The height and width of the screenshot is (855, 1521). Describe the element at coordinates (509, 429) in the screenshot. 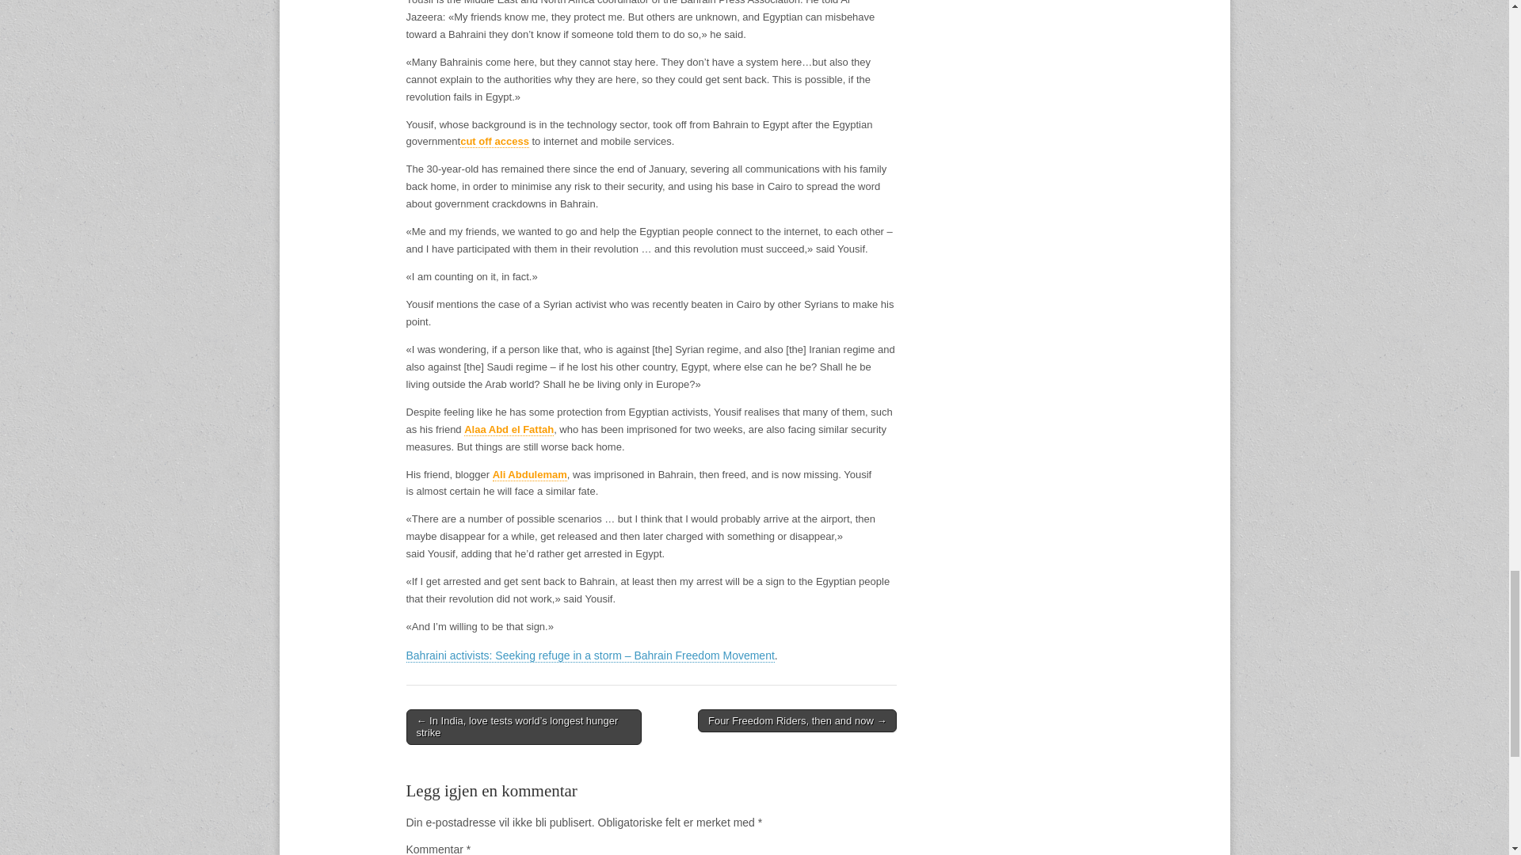

I see `Alaa Abd el Fattah` at that location.